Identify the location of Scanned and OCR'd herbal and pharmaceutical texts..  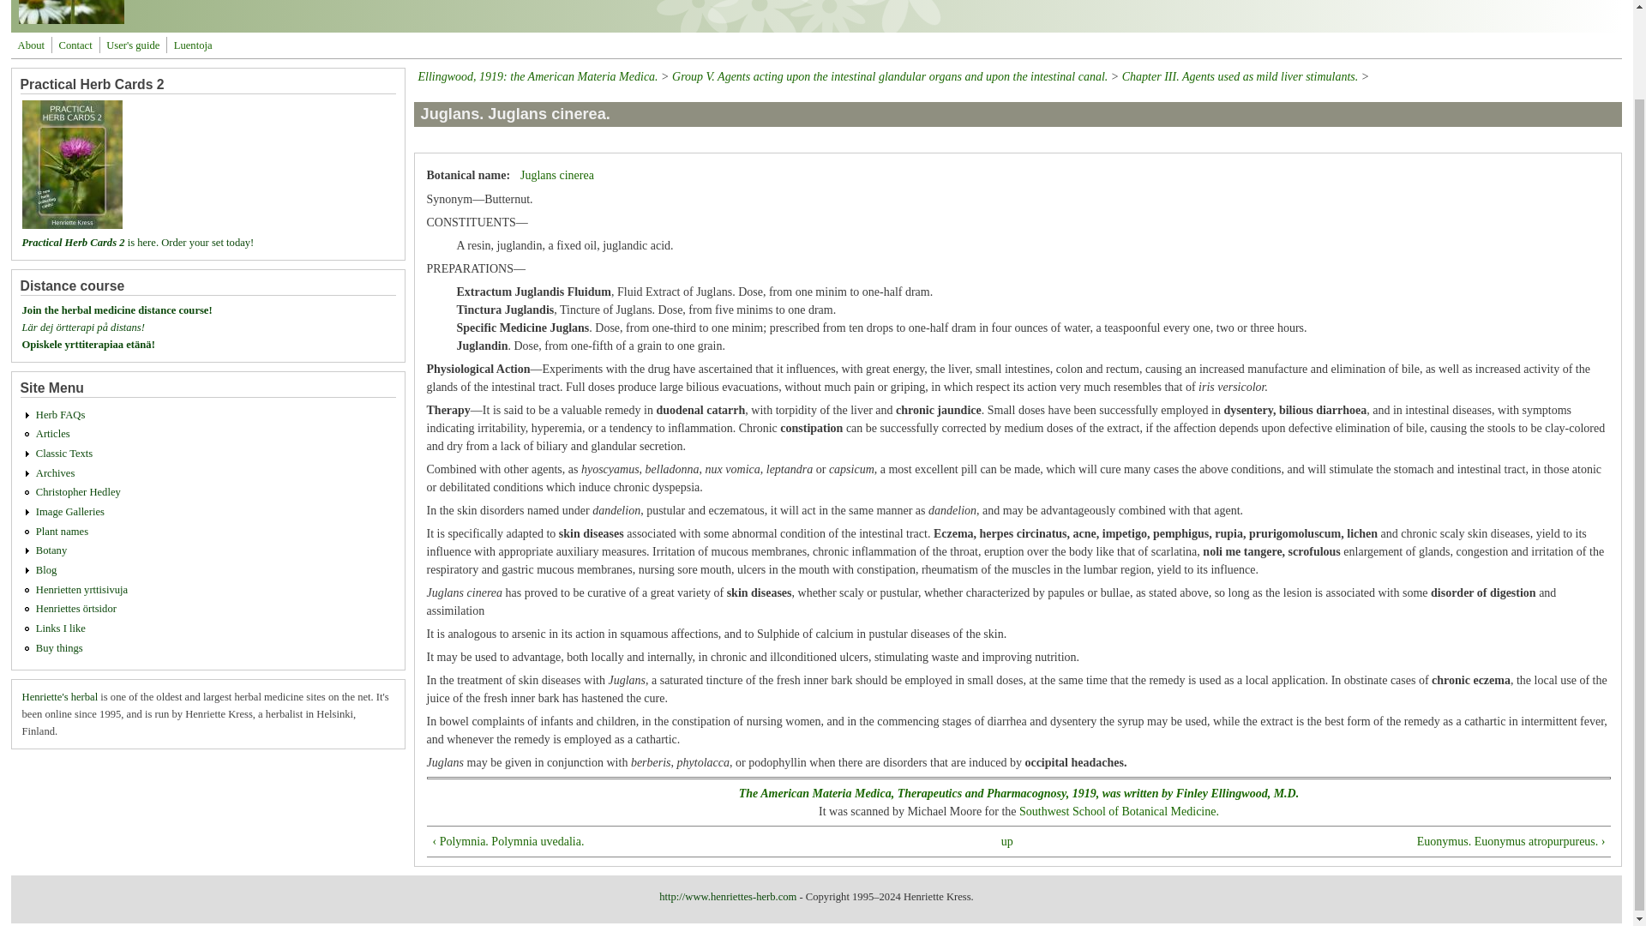
(63, 453).